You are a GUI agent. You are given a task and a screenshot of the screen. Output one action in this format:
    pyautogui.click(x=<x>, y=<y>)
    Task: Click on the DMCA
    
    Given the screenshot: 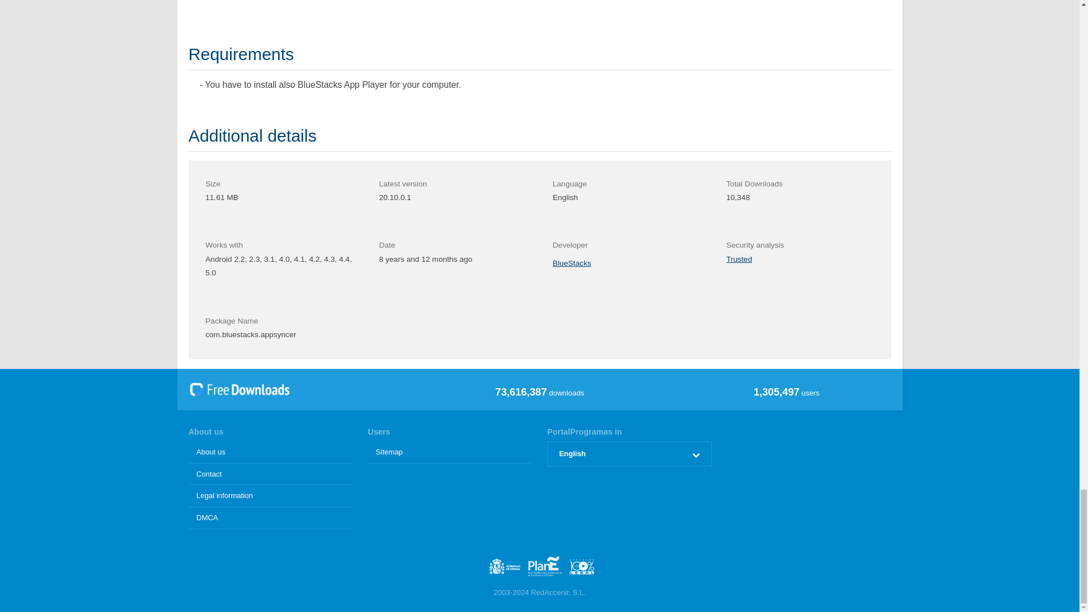 What is the action you would take?
    pyautogui.click(x=270, y=518)
    